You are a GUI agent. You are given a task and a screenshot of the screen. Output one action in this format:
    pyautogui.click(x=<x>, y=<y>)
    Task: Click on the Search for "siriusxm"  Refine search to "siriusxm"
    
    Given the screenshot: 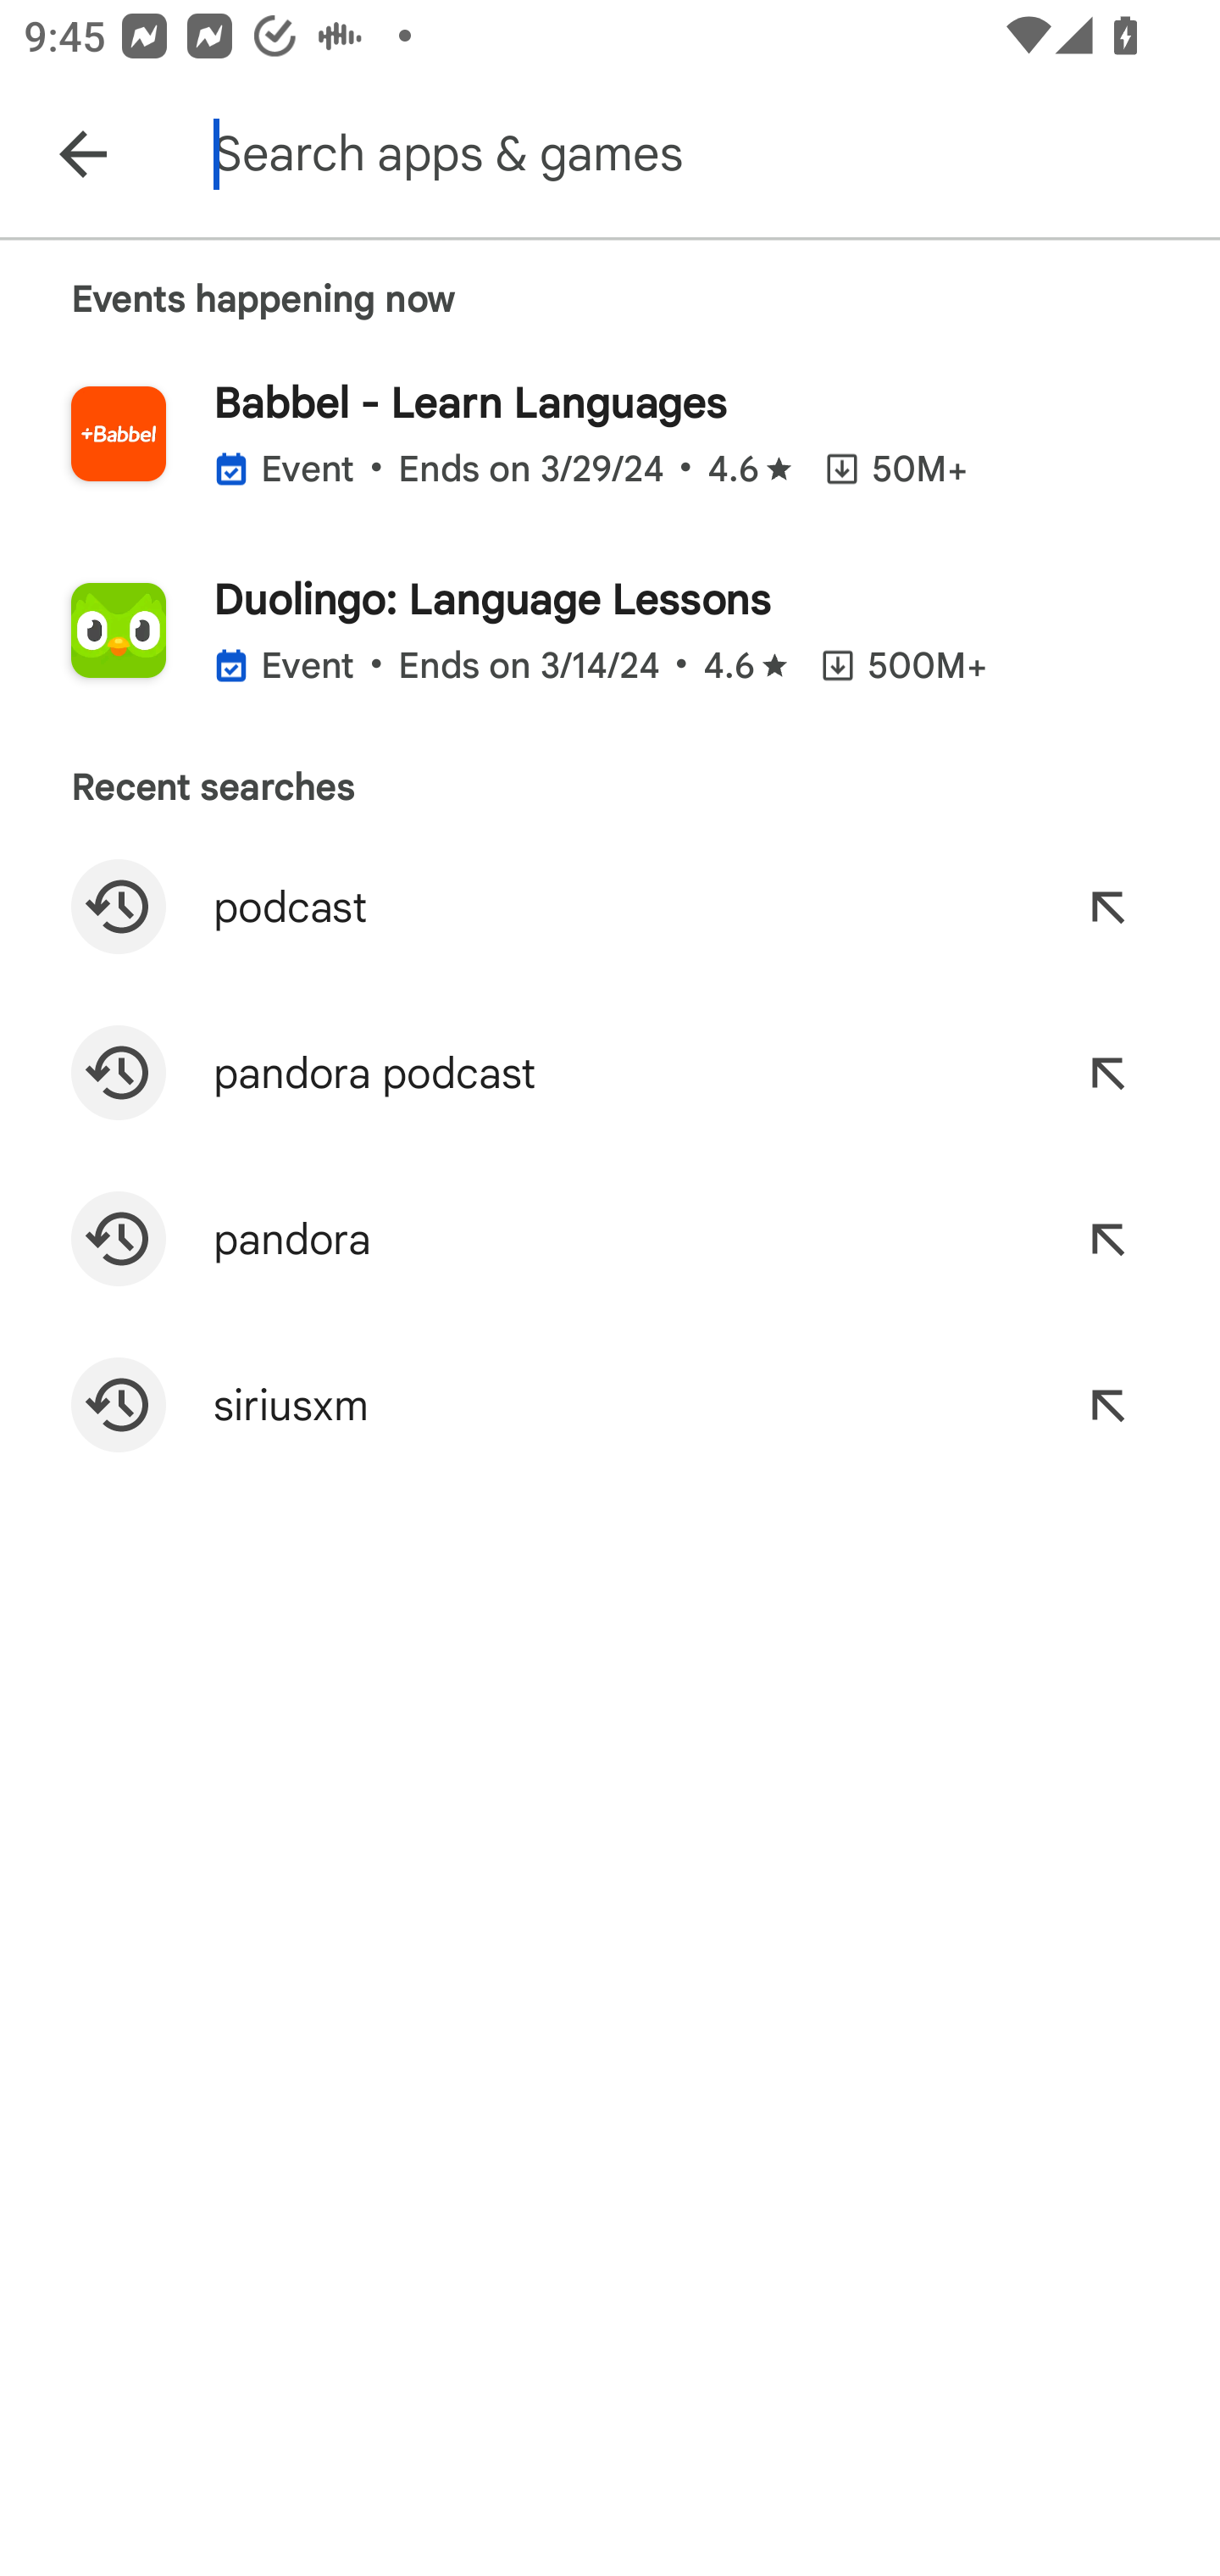 What is the action you would take?
    pyautogui.click(x=610, y=1405)
    